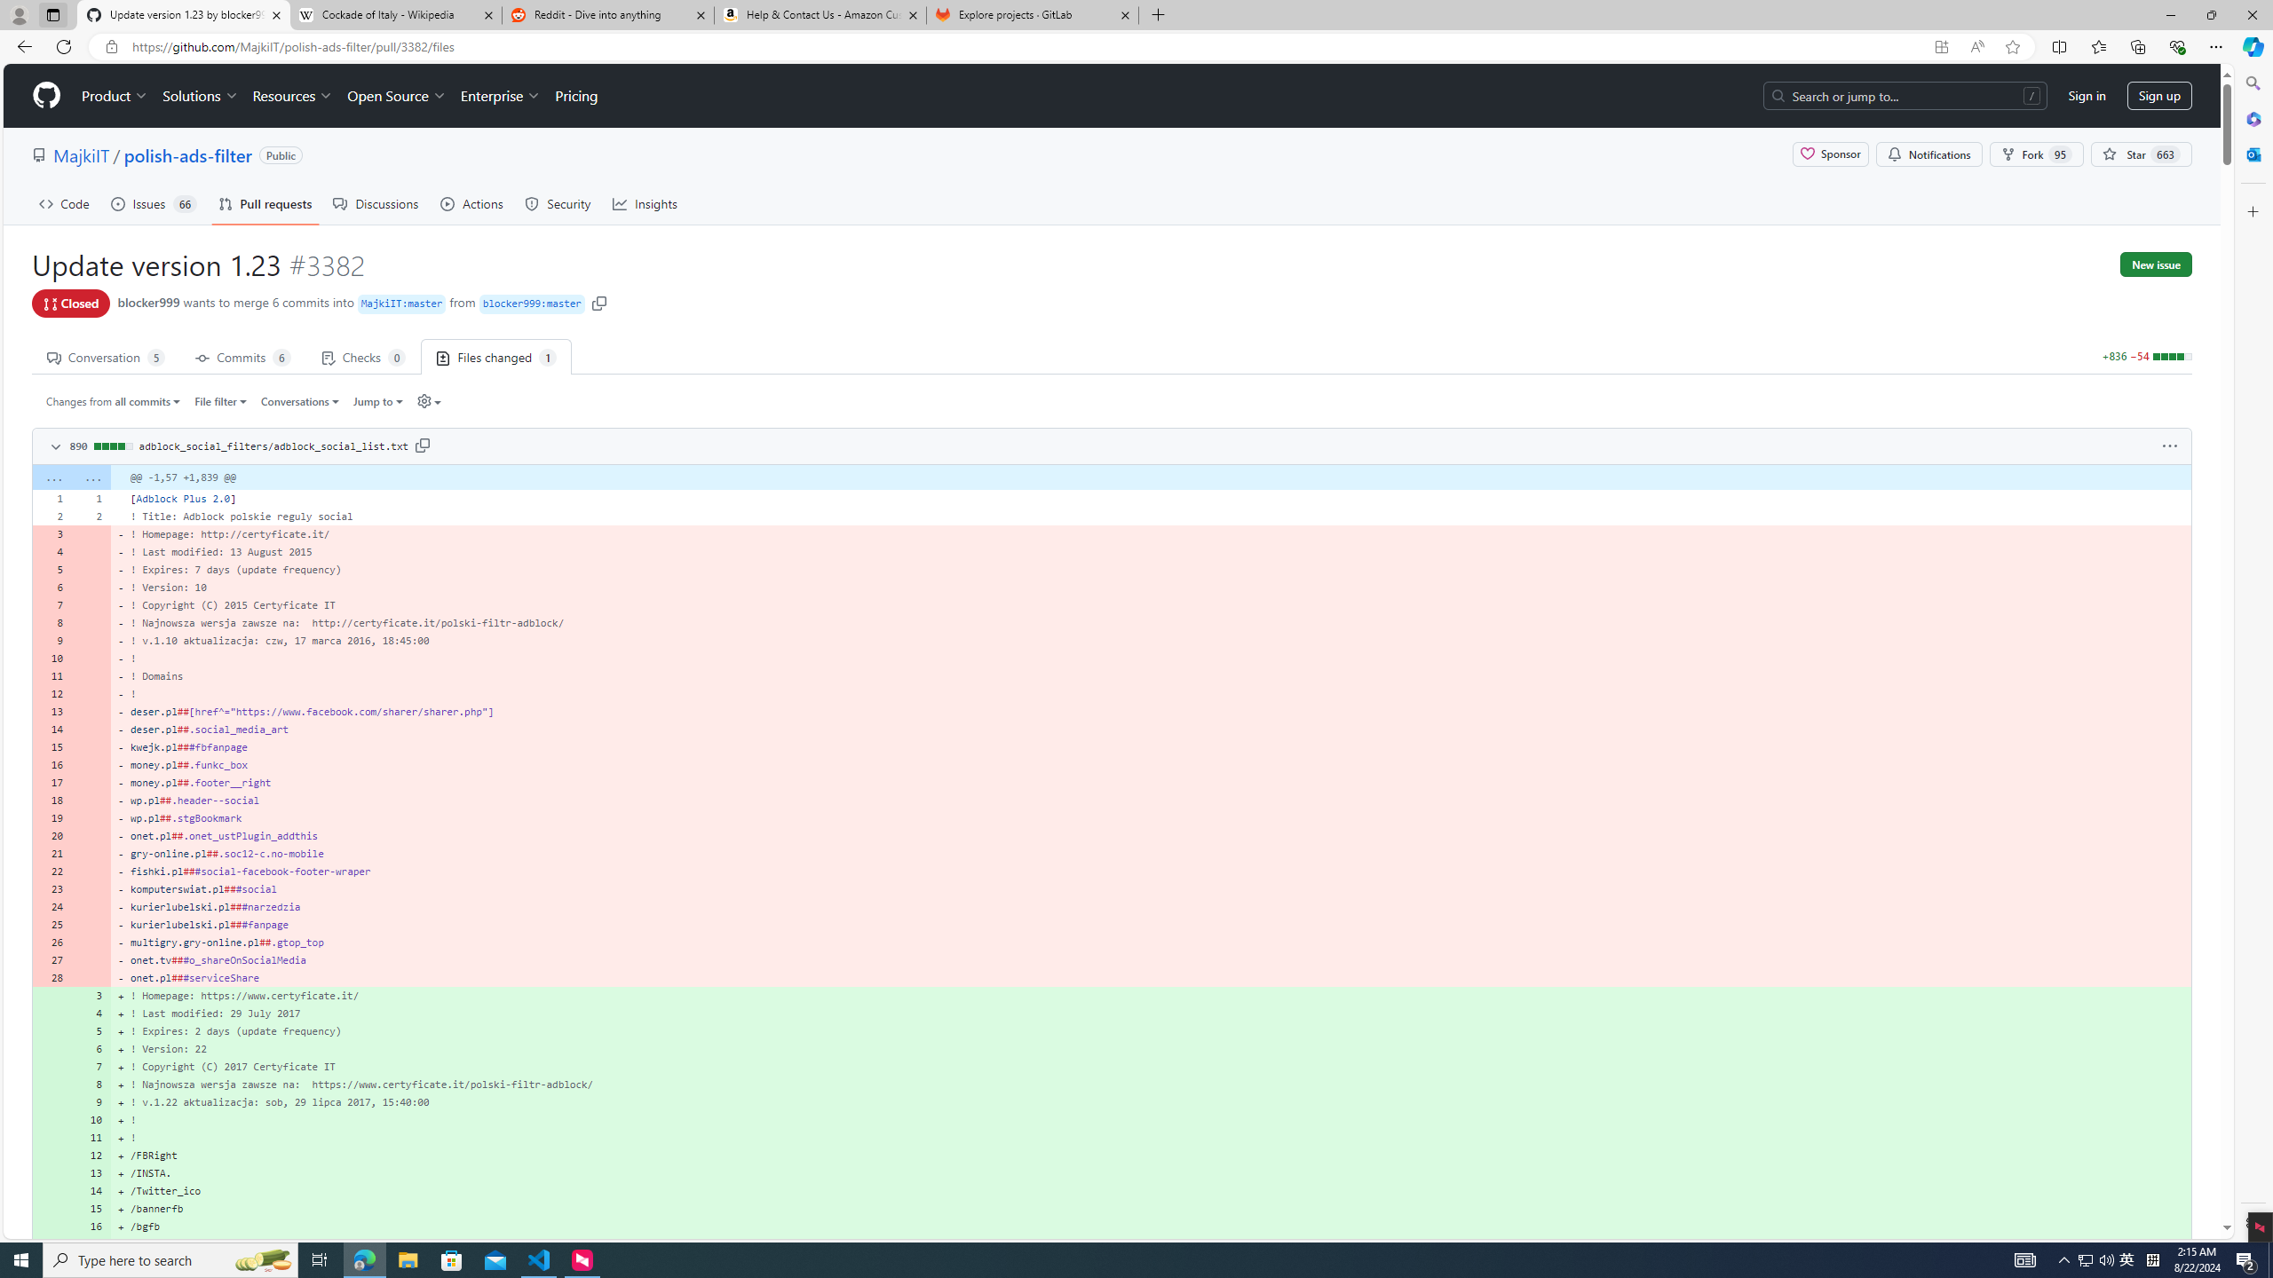  Describe the element at coordinates (1151, 640) in the screenshot. I see `- ! v.1.10 aktualizacja: czw, 17 marca 2016, 18:45:00 ` at that location.